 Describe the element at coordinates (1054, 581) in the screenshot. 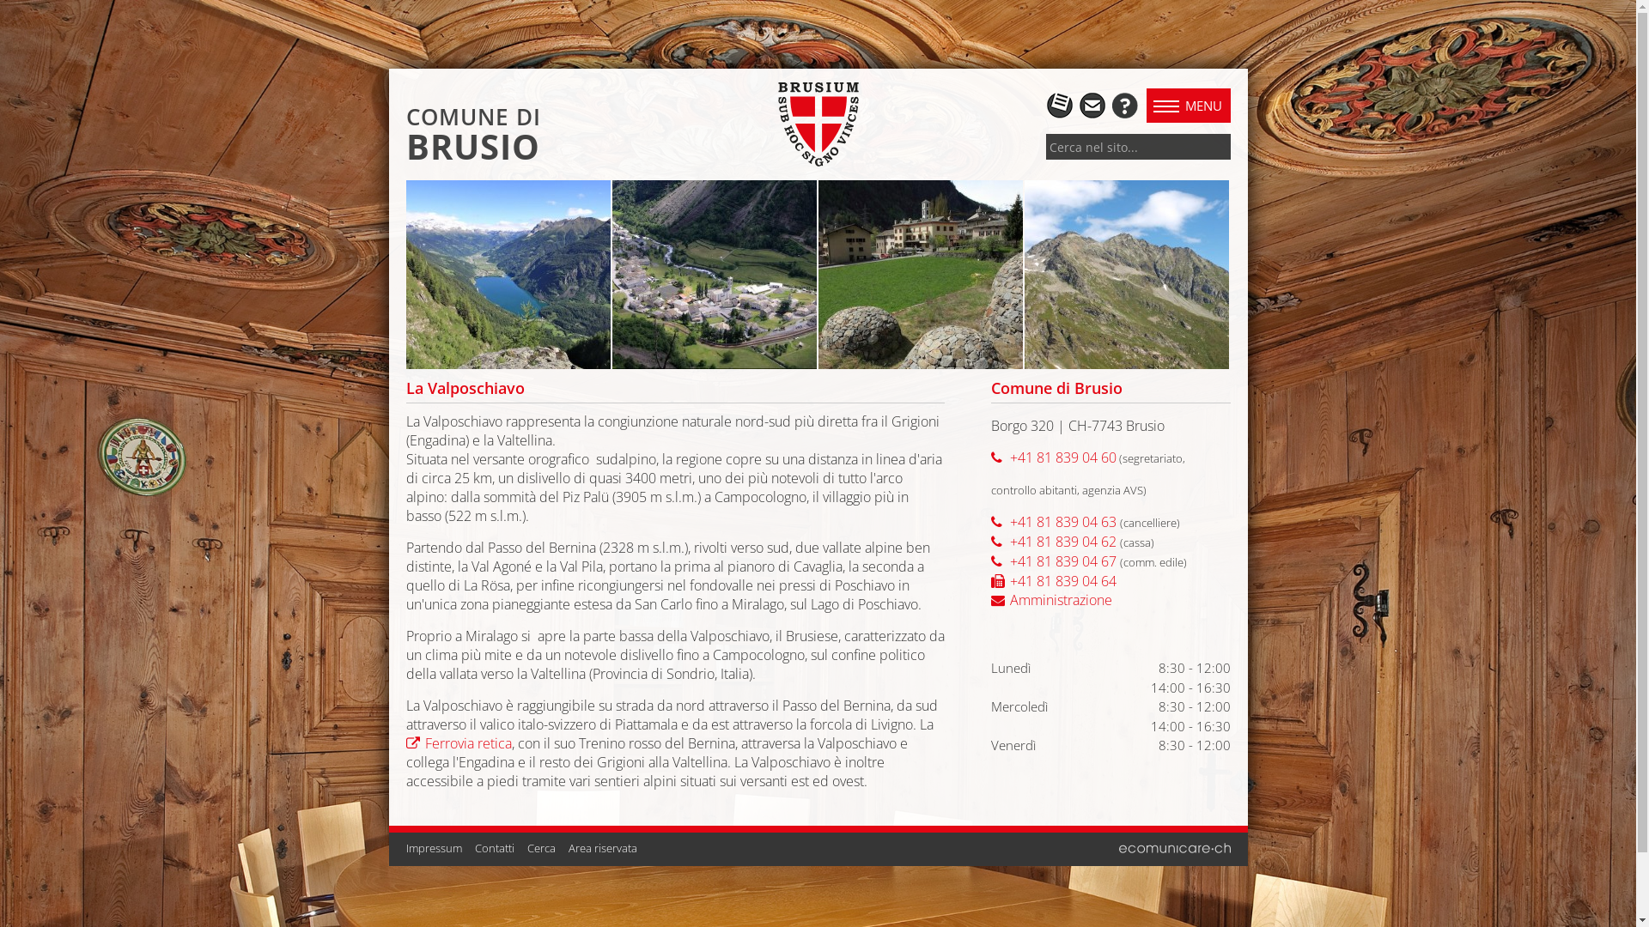

I see `+41 81 839 04 64` at that location.